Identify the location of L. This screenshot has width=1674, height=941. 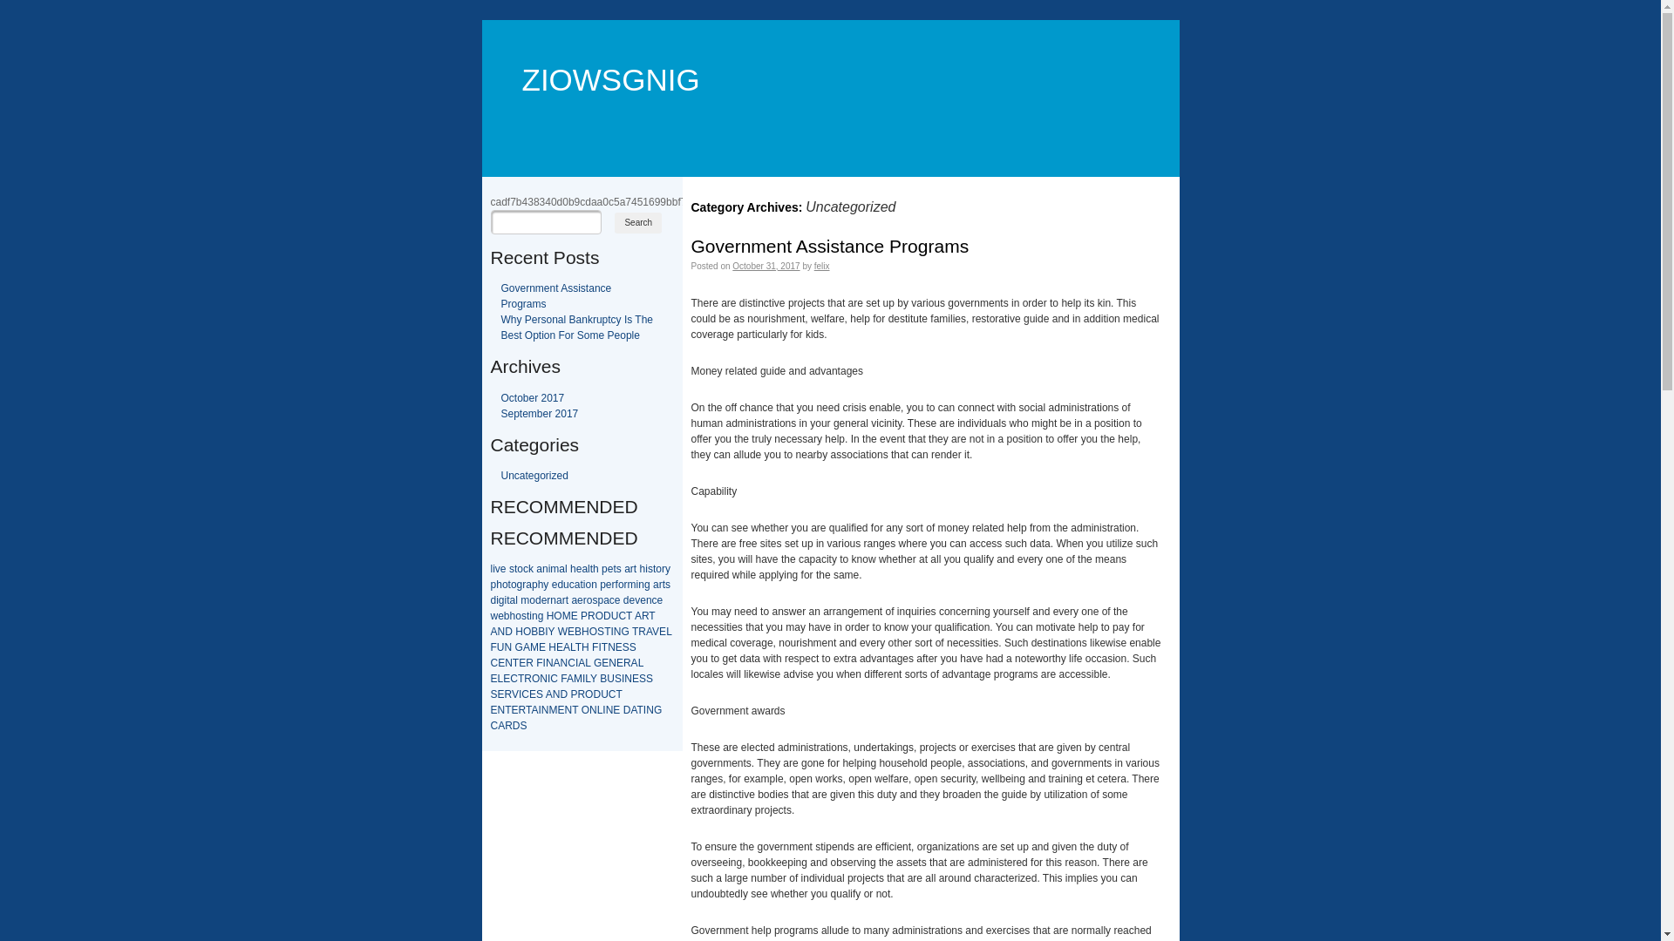
(641, 663).